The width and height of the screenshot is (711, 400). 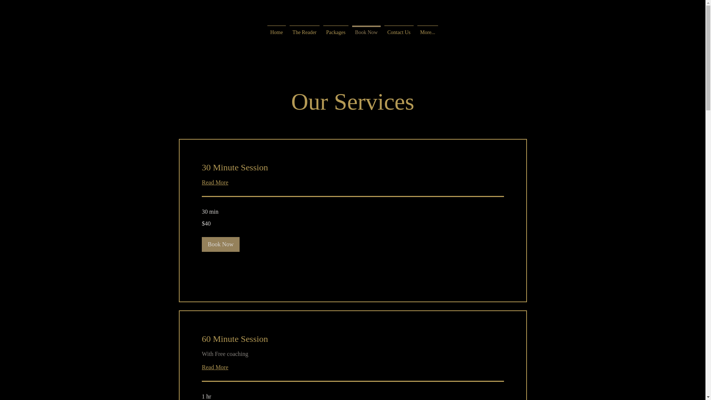 What do you see at coordinates (215, 183) in the screenshot?
I see `Read More` at bounding box center [215, 183].